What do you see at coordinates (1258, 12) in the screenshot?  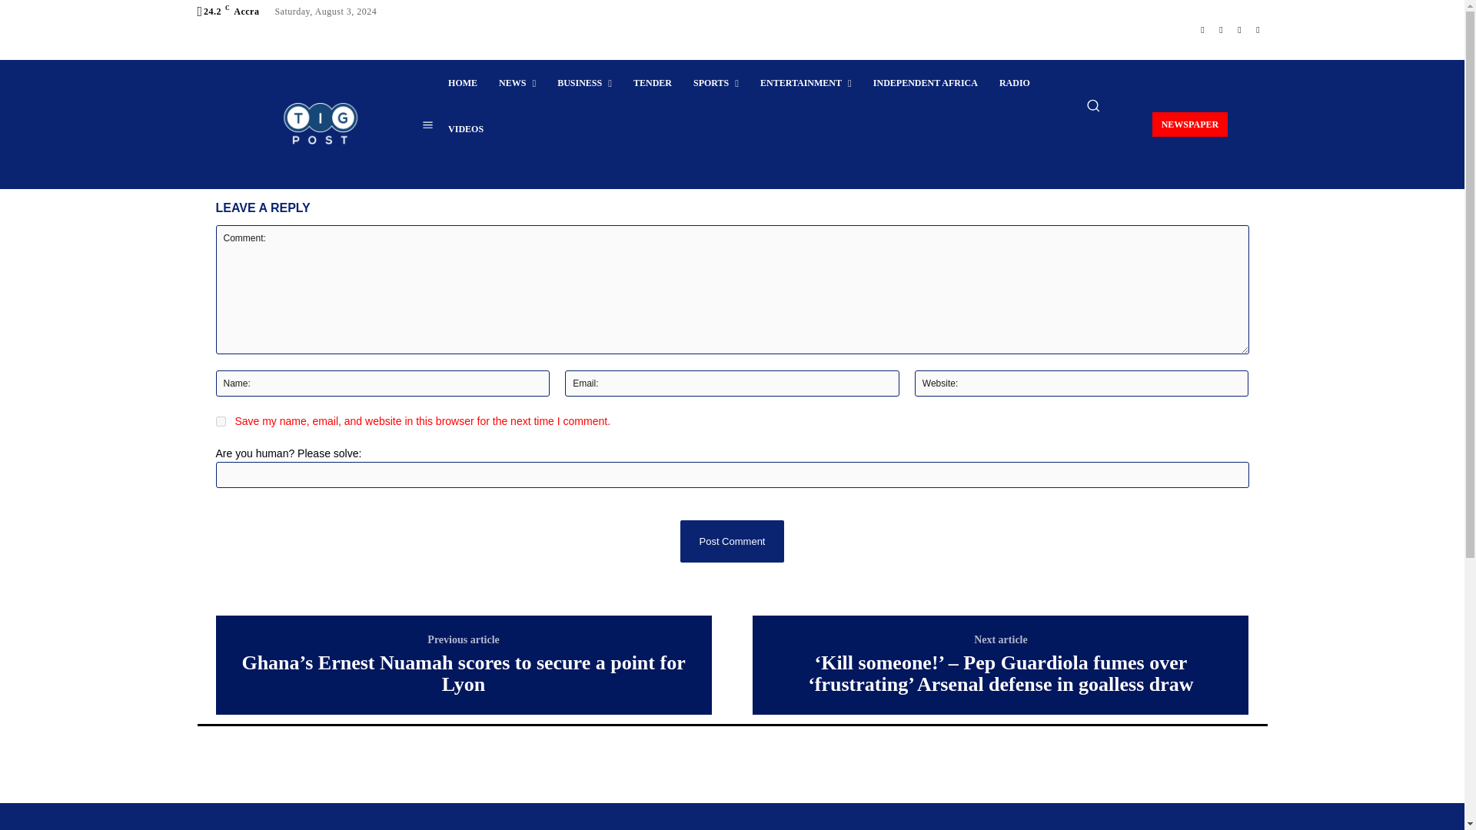 I see `Youtube` at bounding box center [1258, 12].